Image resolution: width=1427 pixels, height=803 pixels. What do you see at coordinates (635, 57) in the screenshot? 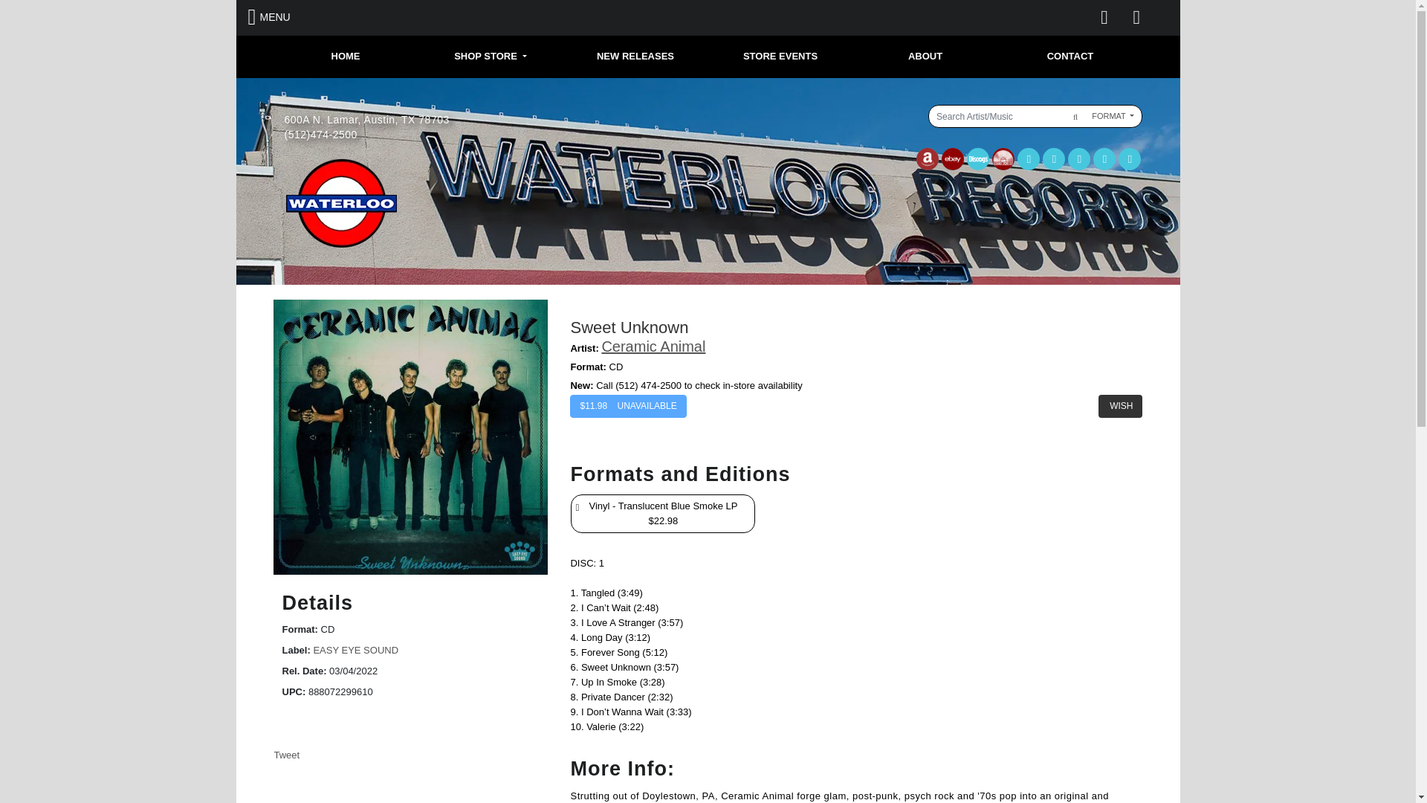
I see `NEW RELEASES` at bounding box center [635, 57].